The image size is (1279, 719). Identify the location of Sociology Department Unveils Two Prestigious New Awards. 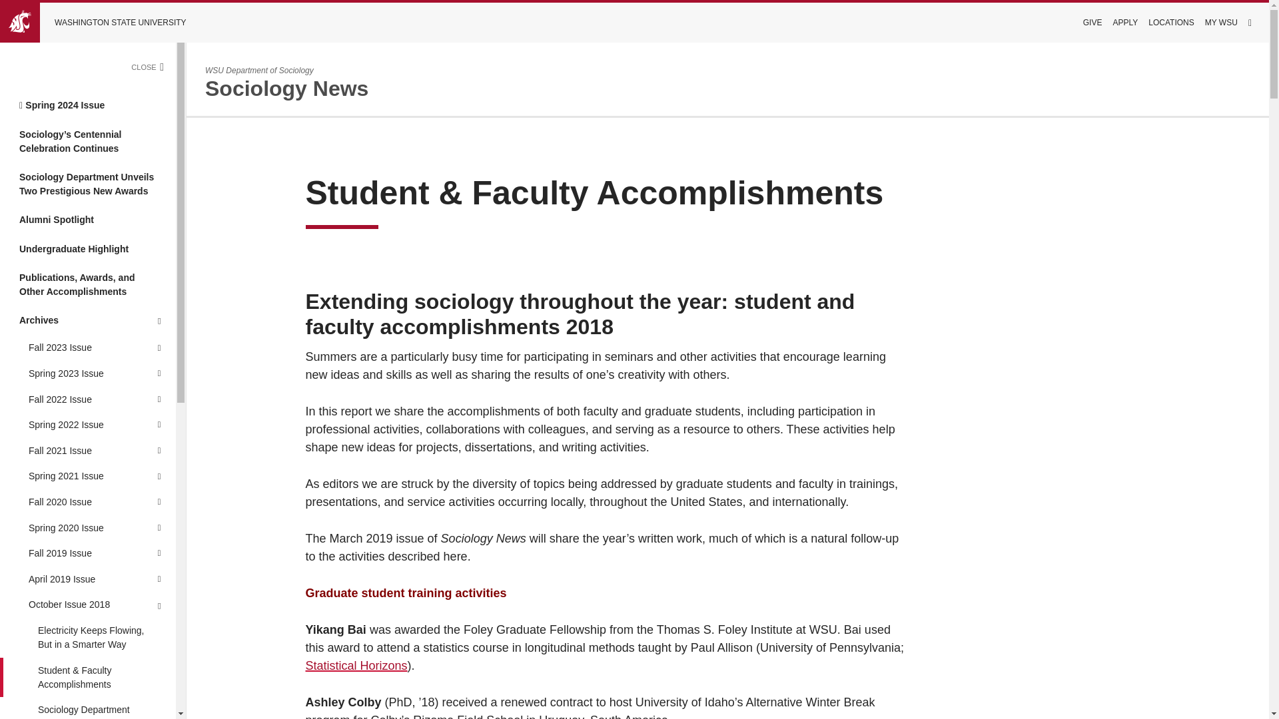
(88, 184).